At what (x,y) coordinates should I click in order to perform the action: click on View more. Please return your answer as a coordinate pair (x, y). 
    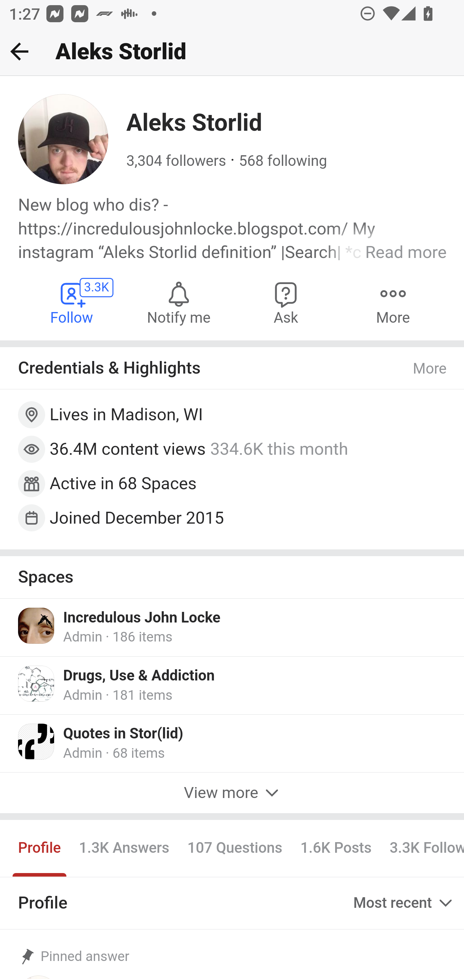
    Looking at the image, I should click on (232, 794).